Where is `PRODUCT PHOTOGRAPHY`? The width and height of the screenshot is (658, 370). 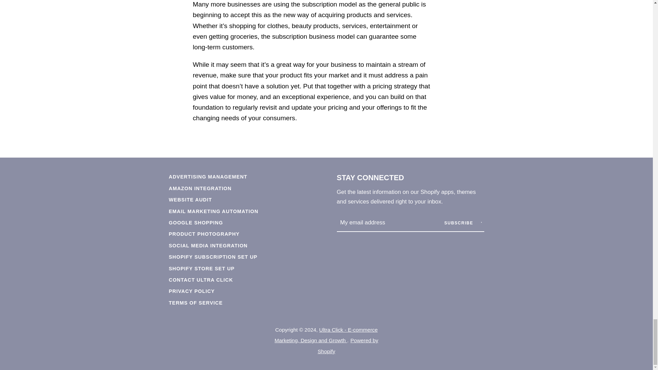
PRODUCT PHOTOGRAPHY is located at coordinates (204, 234).